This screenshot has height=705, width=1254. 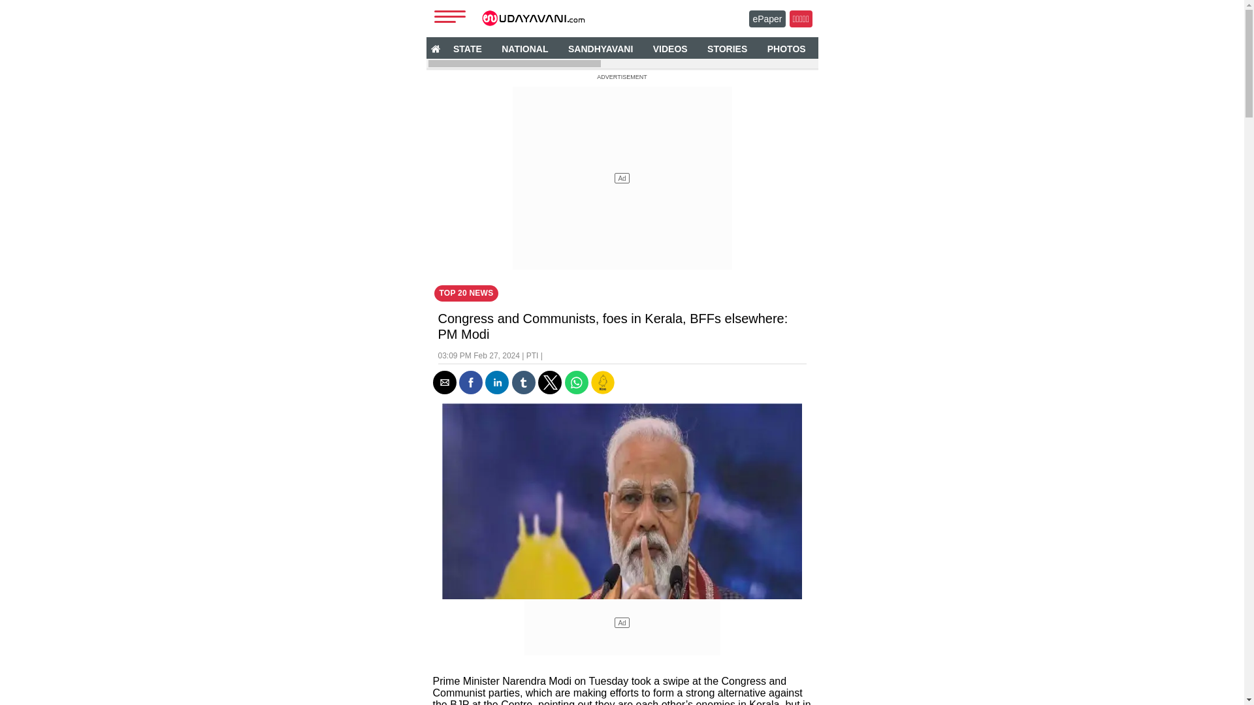 I want to click on VIDEOS, so click(x=670, y=48).